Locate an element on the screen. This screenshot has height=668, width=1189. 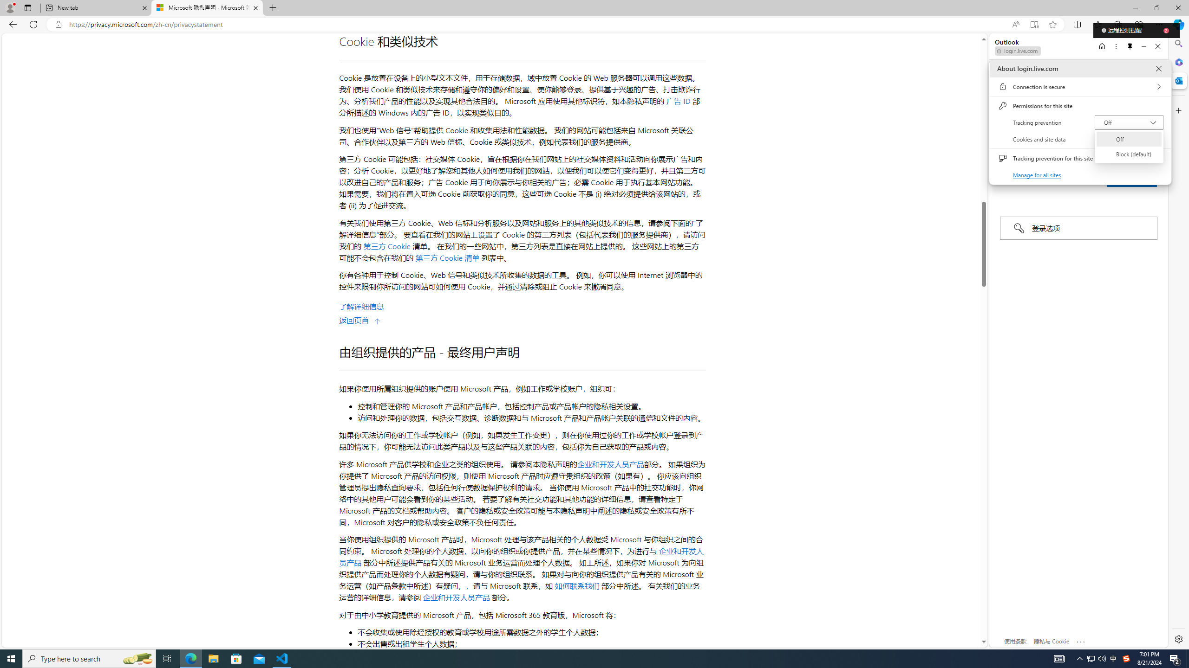
Microsoft Store is located at coordinates (236, 659).